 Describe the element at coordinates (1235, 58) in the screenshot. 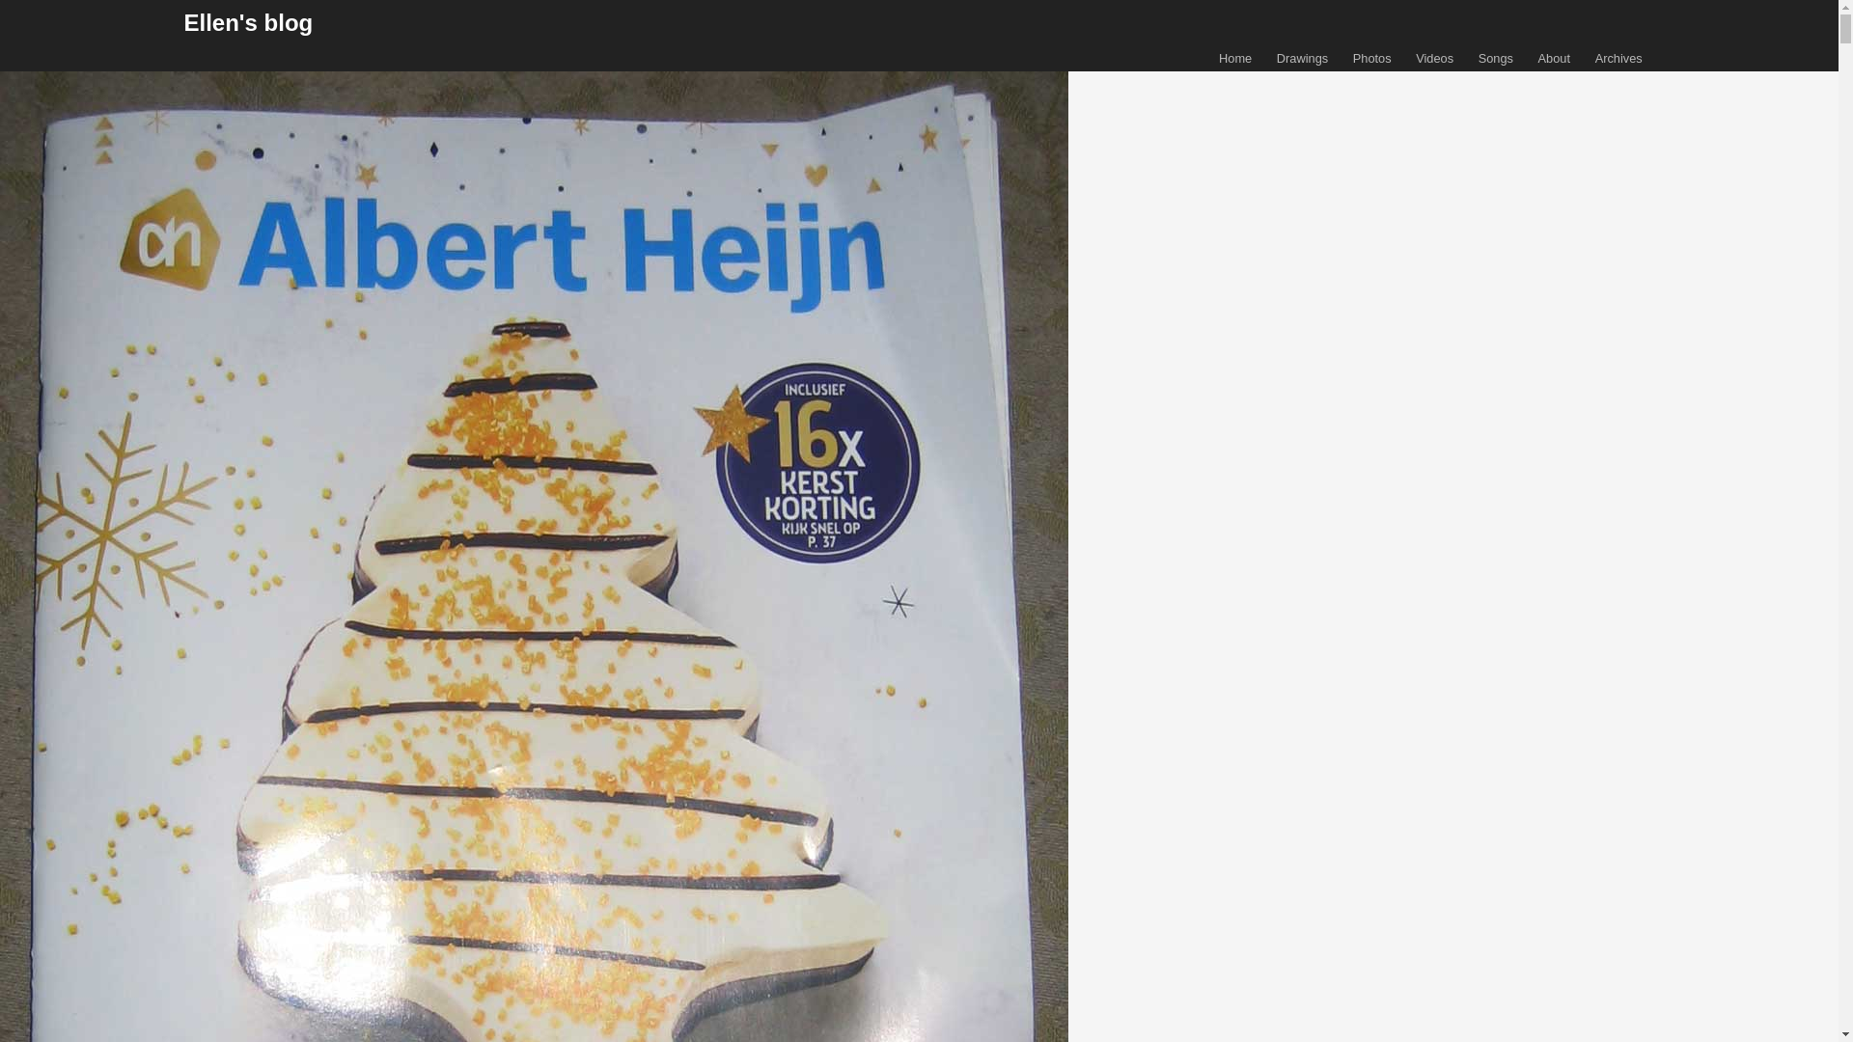

I see `Home` at that location.